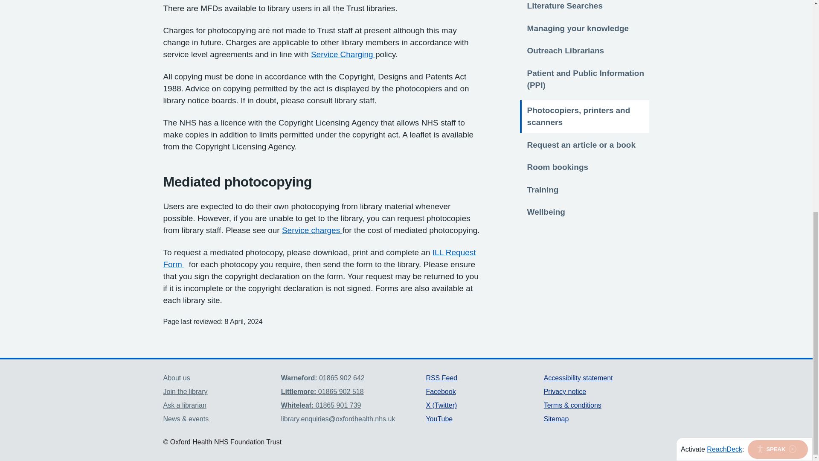 Image resolution: width=819 pixels, height=461 pixels. What do you see at coordinates (777, 58) in the screenshot?
I see `Listen with the ReachDeck Toolbar` at bounding box center [777, 58].